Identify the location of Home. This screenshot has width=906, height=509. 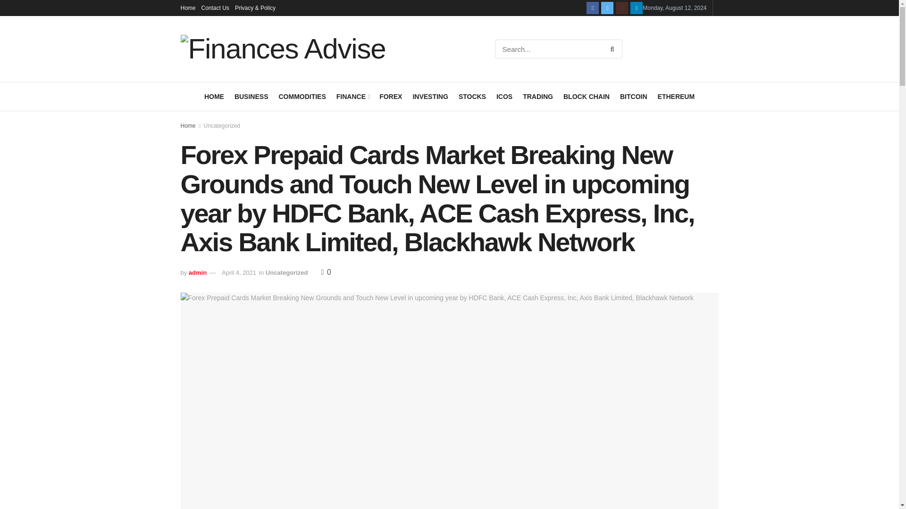
(188, 8).